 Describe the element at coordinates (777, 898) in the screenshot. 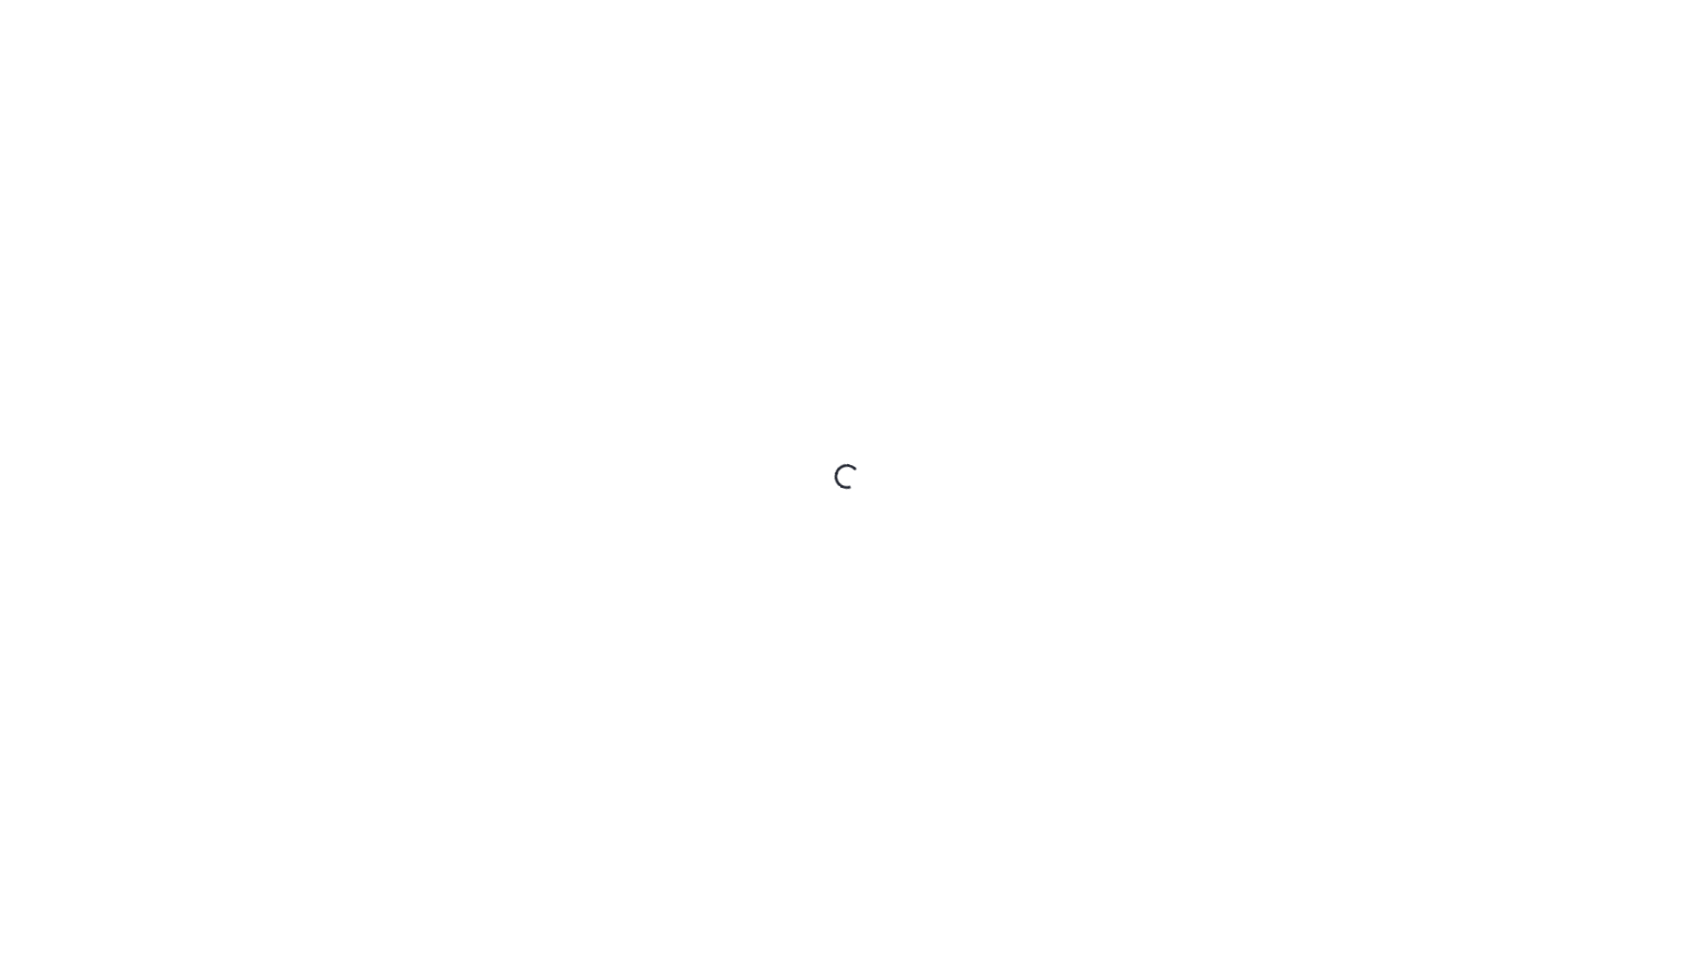

I see `NEW AFS CONNECT FARM APP` at that location.